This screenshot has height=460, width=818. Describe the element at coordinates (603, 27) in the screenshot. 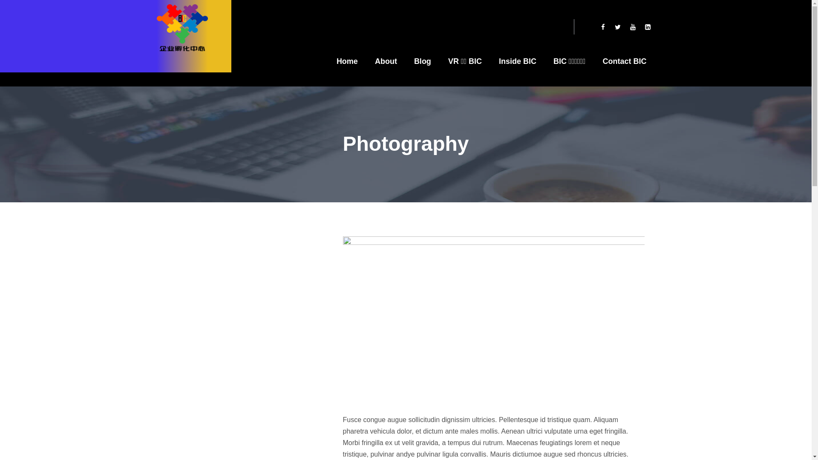

I see `facebook` at that location.